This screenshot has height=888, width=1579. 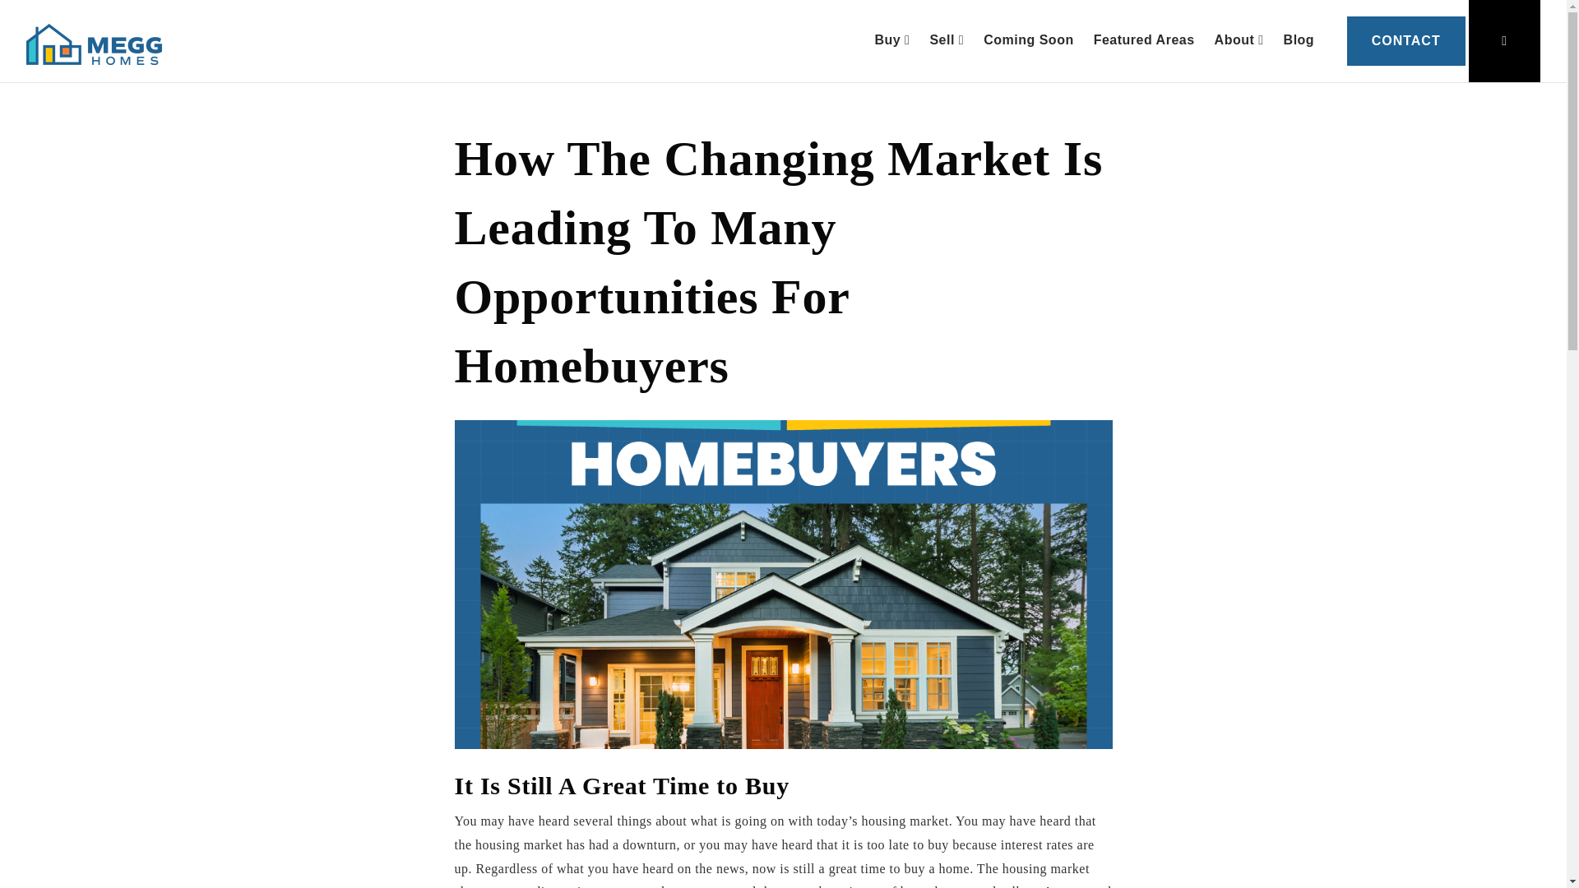 I want to click on Featured Areas, so click(x=1143, y=41).